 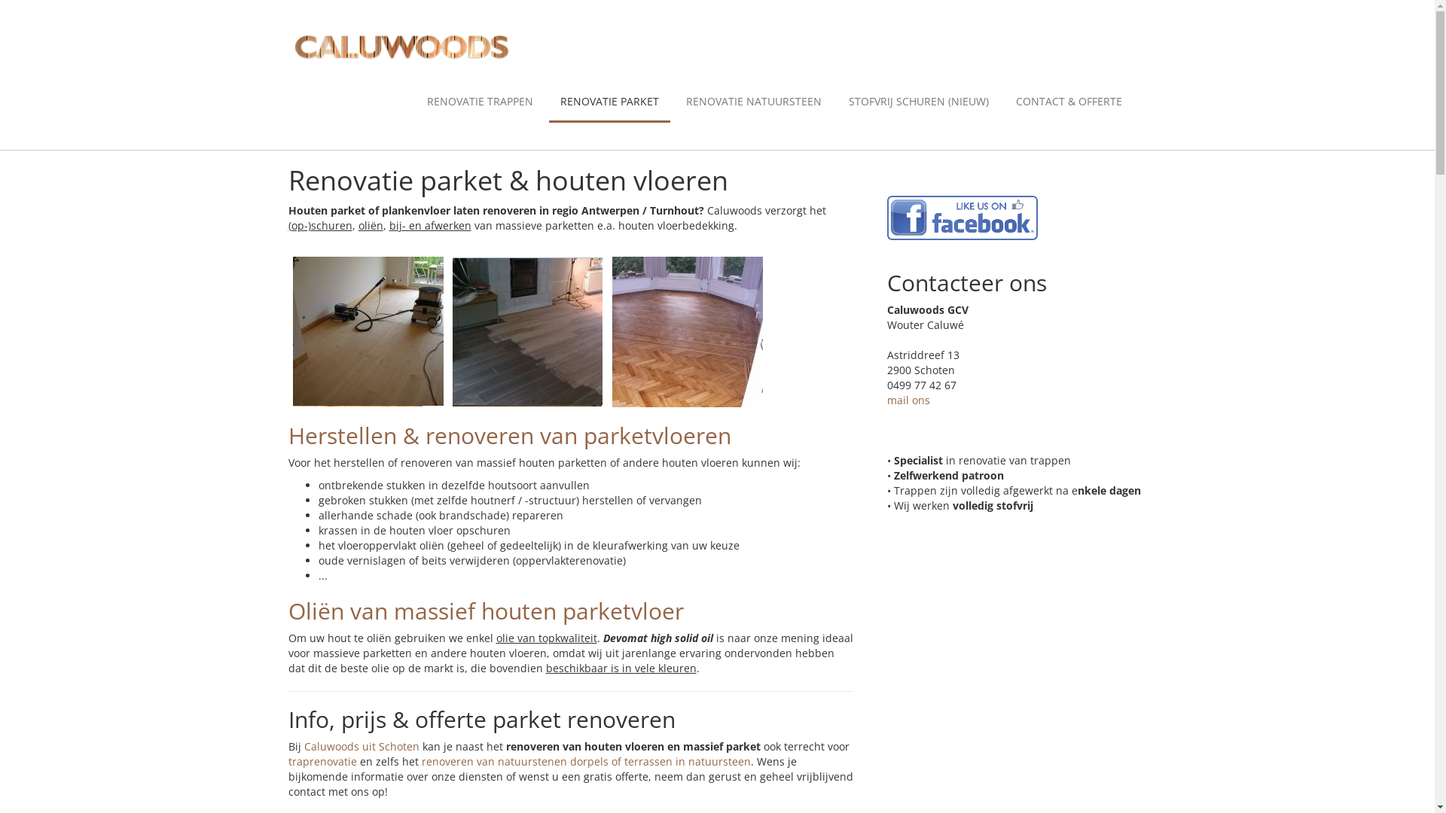 What do you see at coordinates (609, 102) in the screenshot?
I see `RENOVATIE PARKET` at bounding box center [609, 102].